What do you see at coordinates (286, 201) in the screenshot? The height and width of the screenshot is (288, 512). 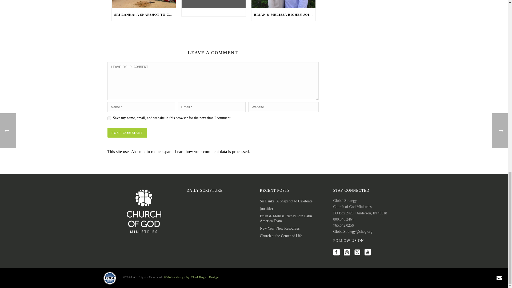 I see `Sri Lanka: A Snapshot to Celebrate` at bounding box center [286, 201].